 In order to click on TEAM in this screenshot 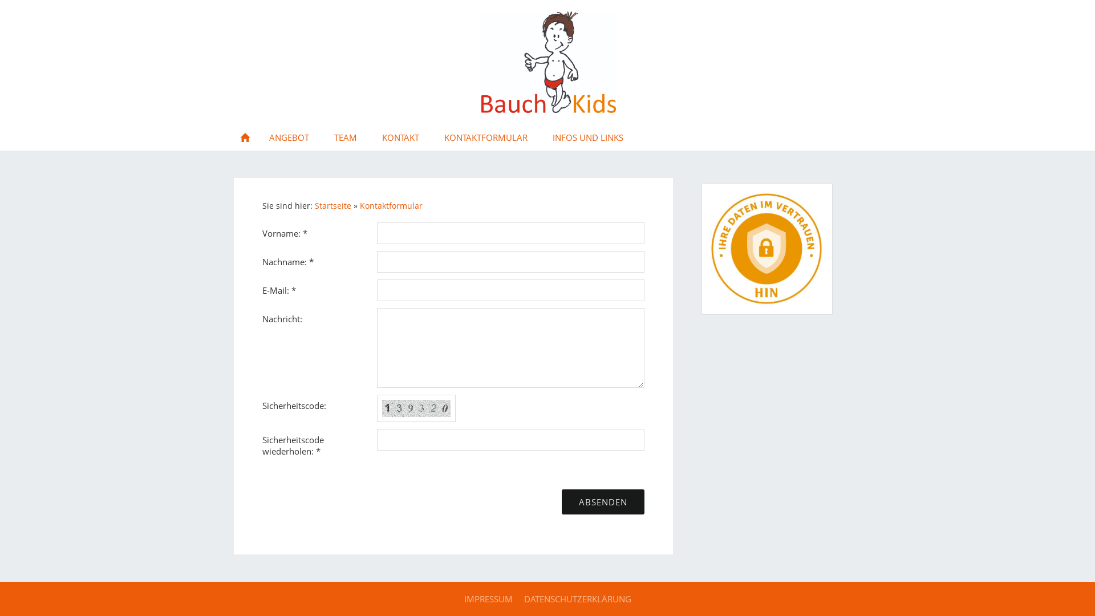, I will do `click(346, 137)`.